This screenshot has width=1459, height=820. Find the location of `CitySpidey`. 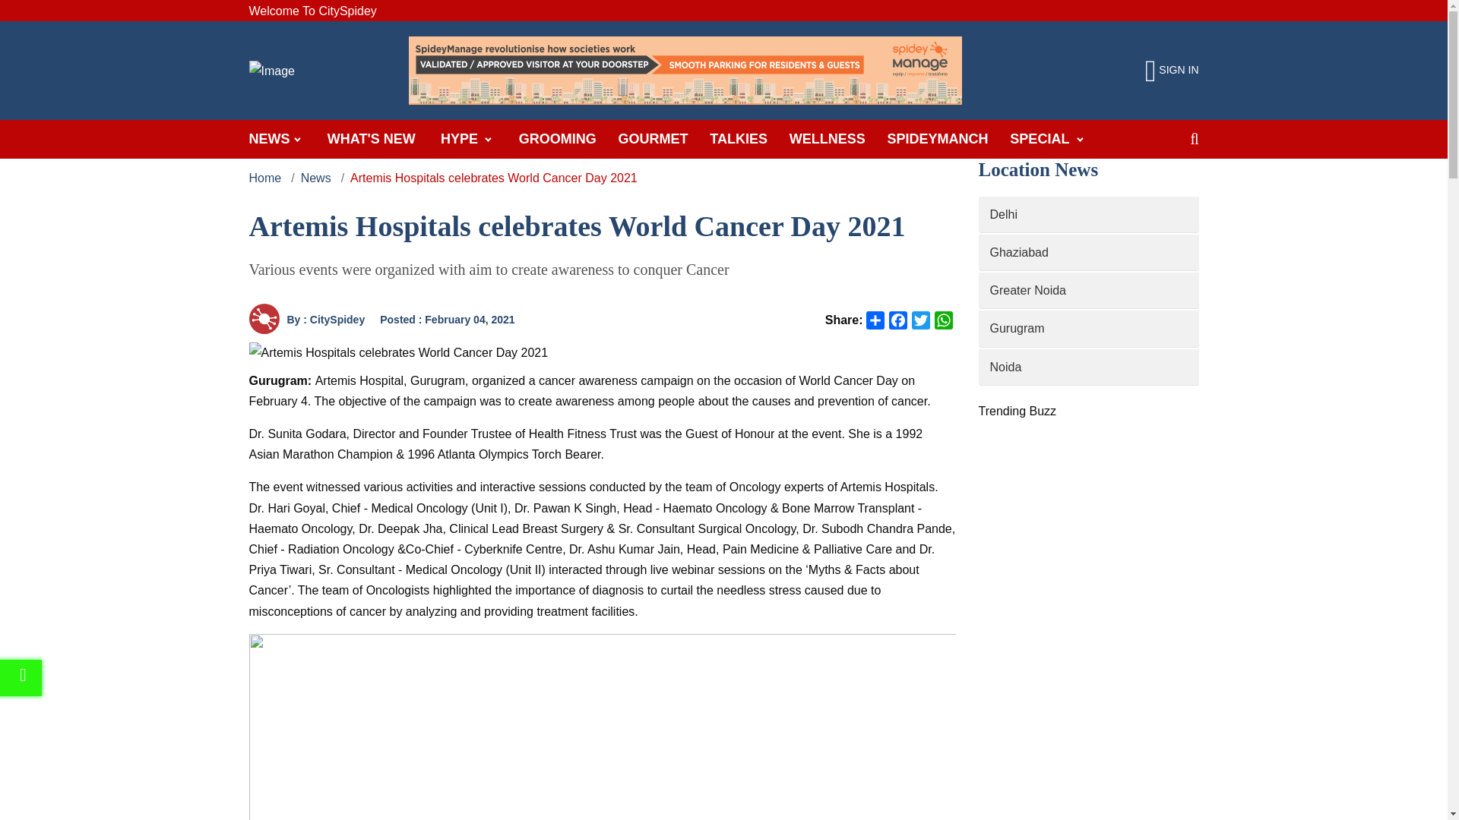

CitySpidey is located at coordinates (264, 318).